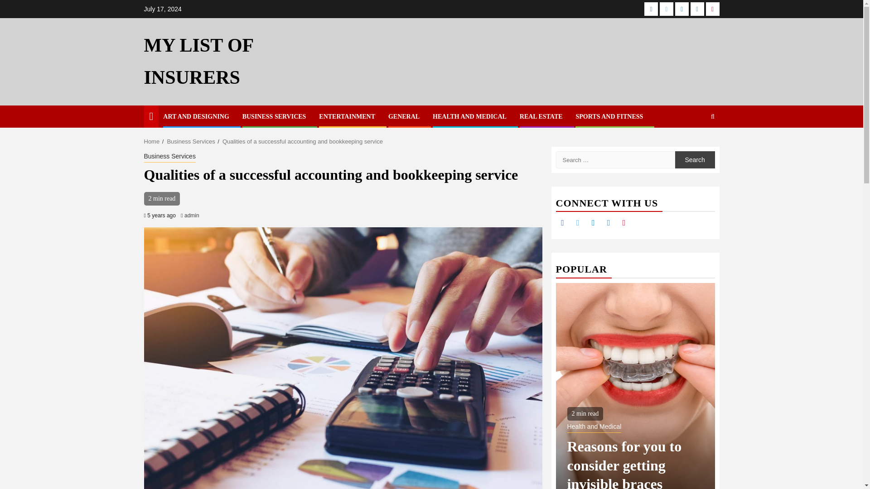 The width and height of the screenshot is (870, 489). Describe the element at coordinates (593, 223) in the screenshot. I see `LinkedIn` at that location.